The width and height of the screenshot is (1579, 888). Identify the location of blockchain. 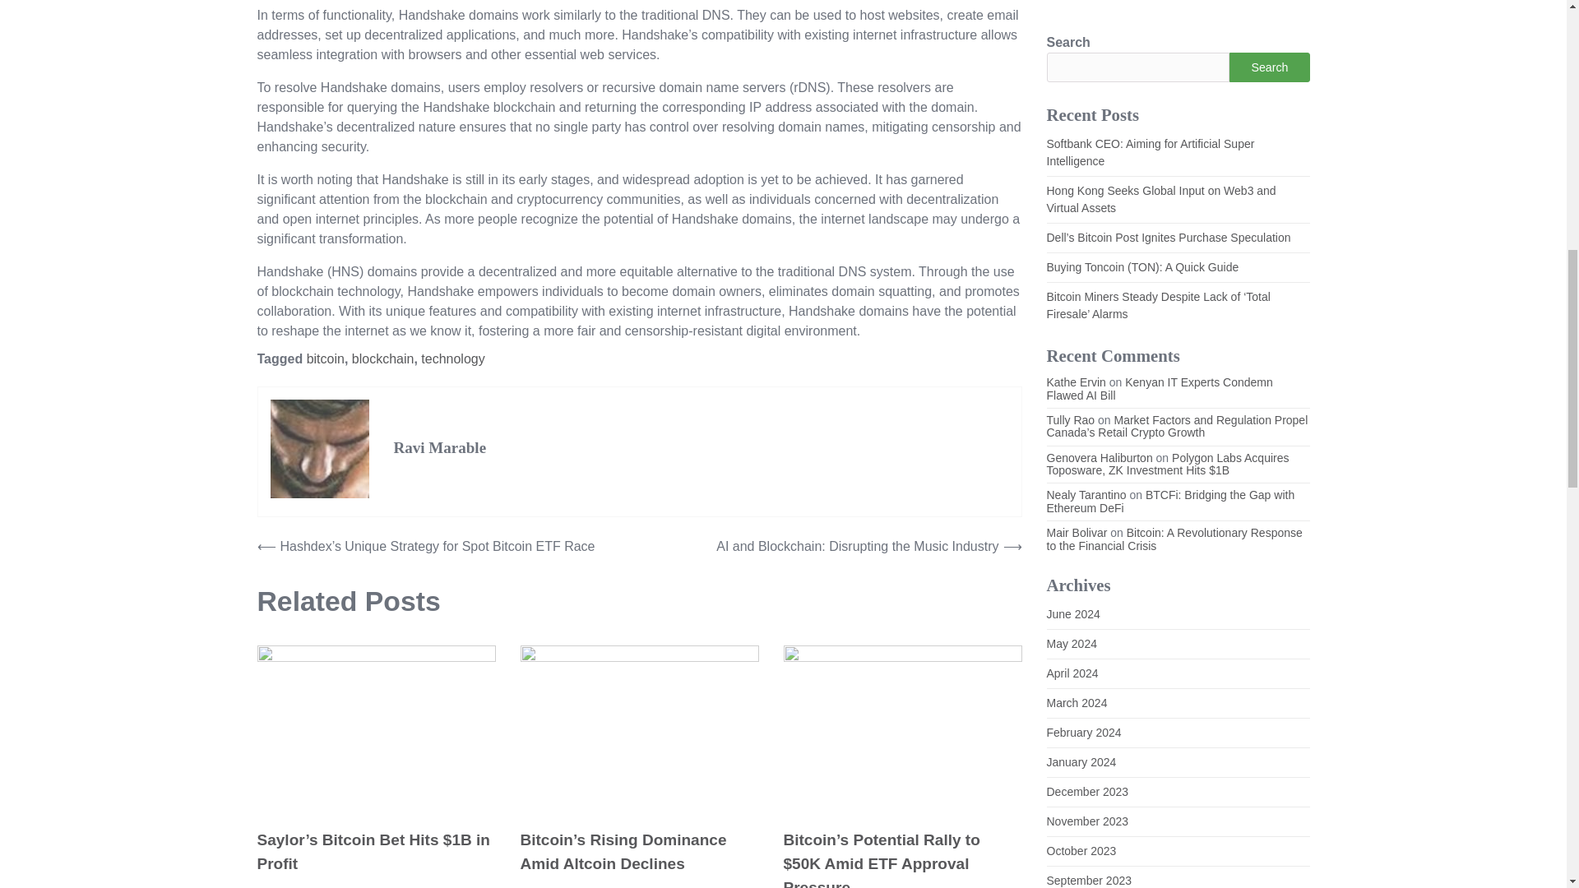
(383, 358).